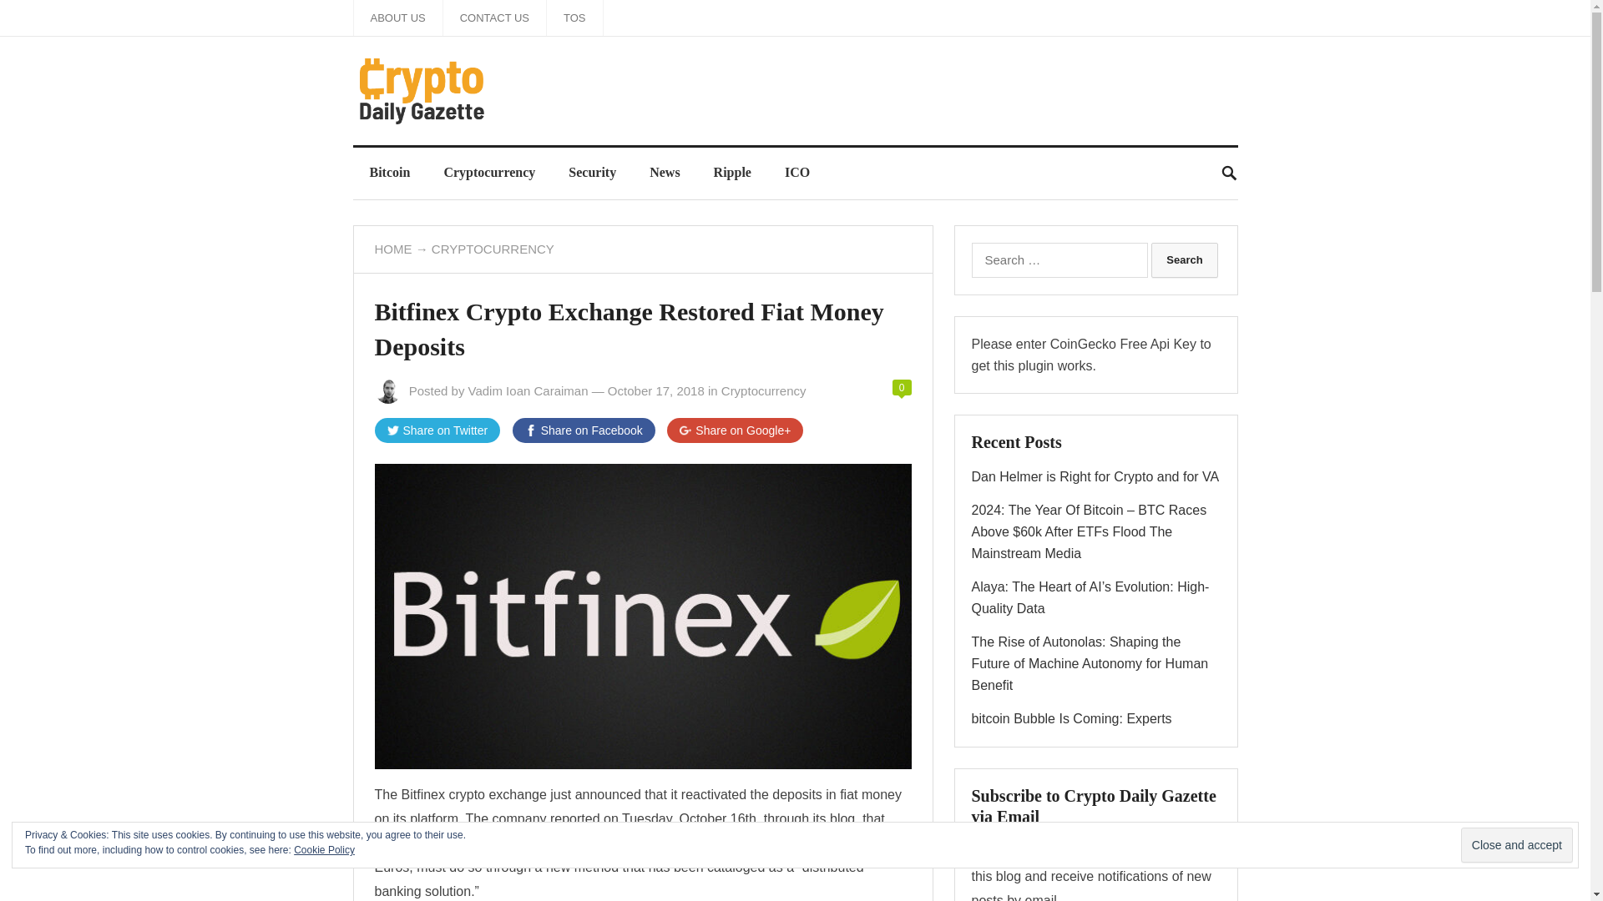  I want to click on View all posts in Cryptocurrency, so click(493, 249).